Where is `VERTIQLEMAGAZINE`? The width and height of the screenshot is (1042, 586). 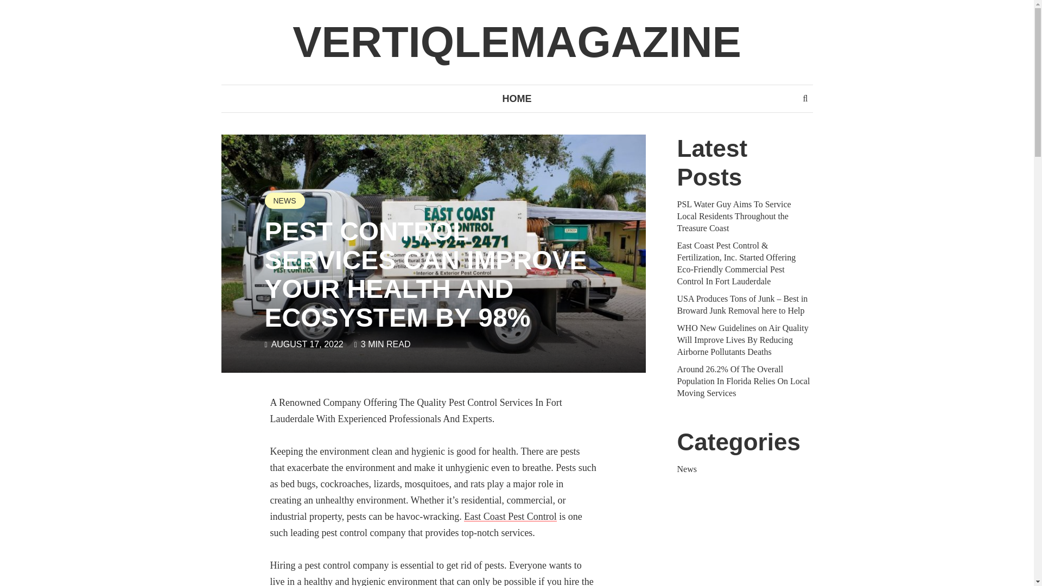
VERTIQLEMAGAZINE is located at coordinates (517, 42).